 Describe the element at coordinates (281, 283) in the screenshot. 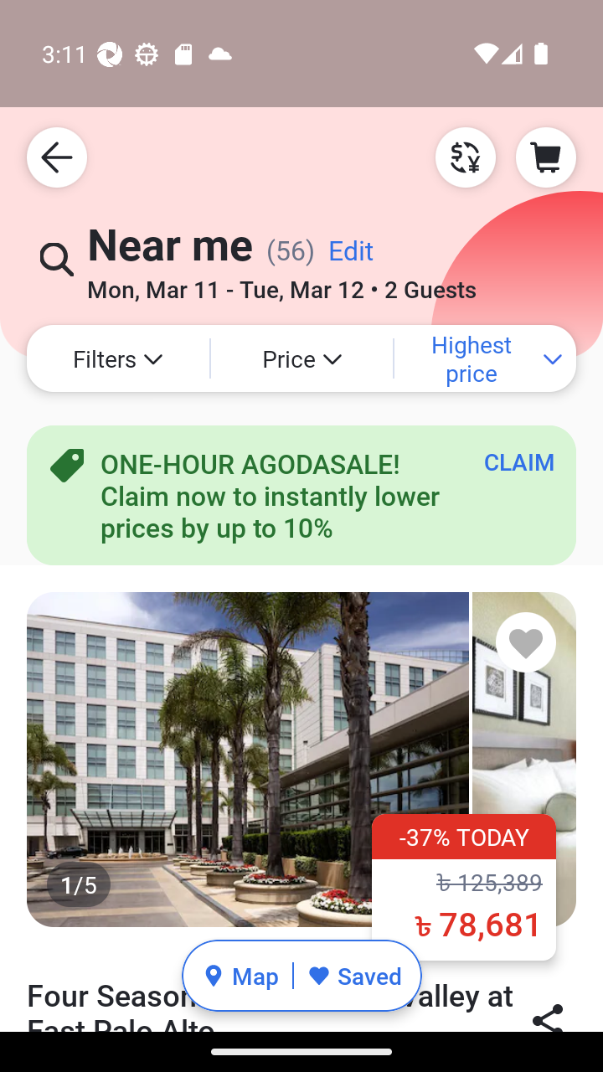

I see `Mon, Mar 11 - Tue, Mar 12 • 2 Guests` at that location.